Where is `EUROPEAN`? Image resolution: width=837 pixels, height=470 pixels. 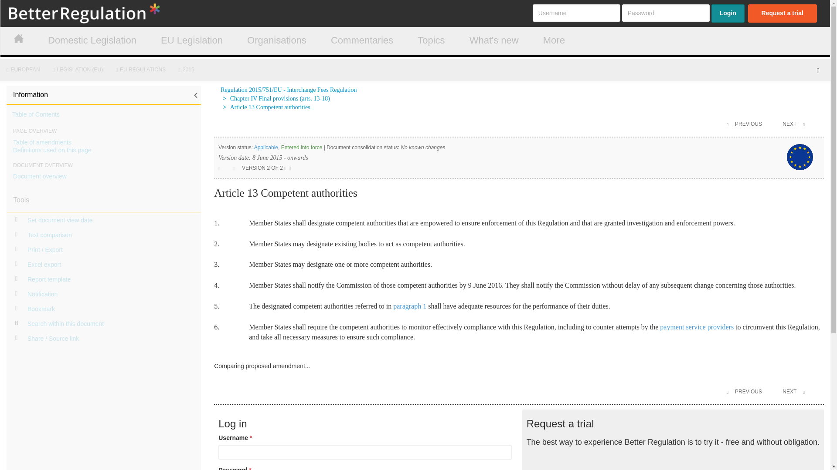 EUROPEAN is located at coordinates (24, 70).